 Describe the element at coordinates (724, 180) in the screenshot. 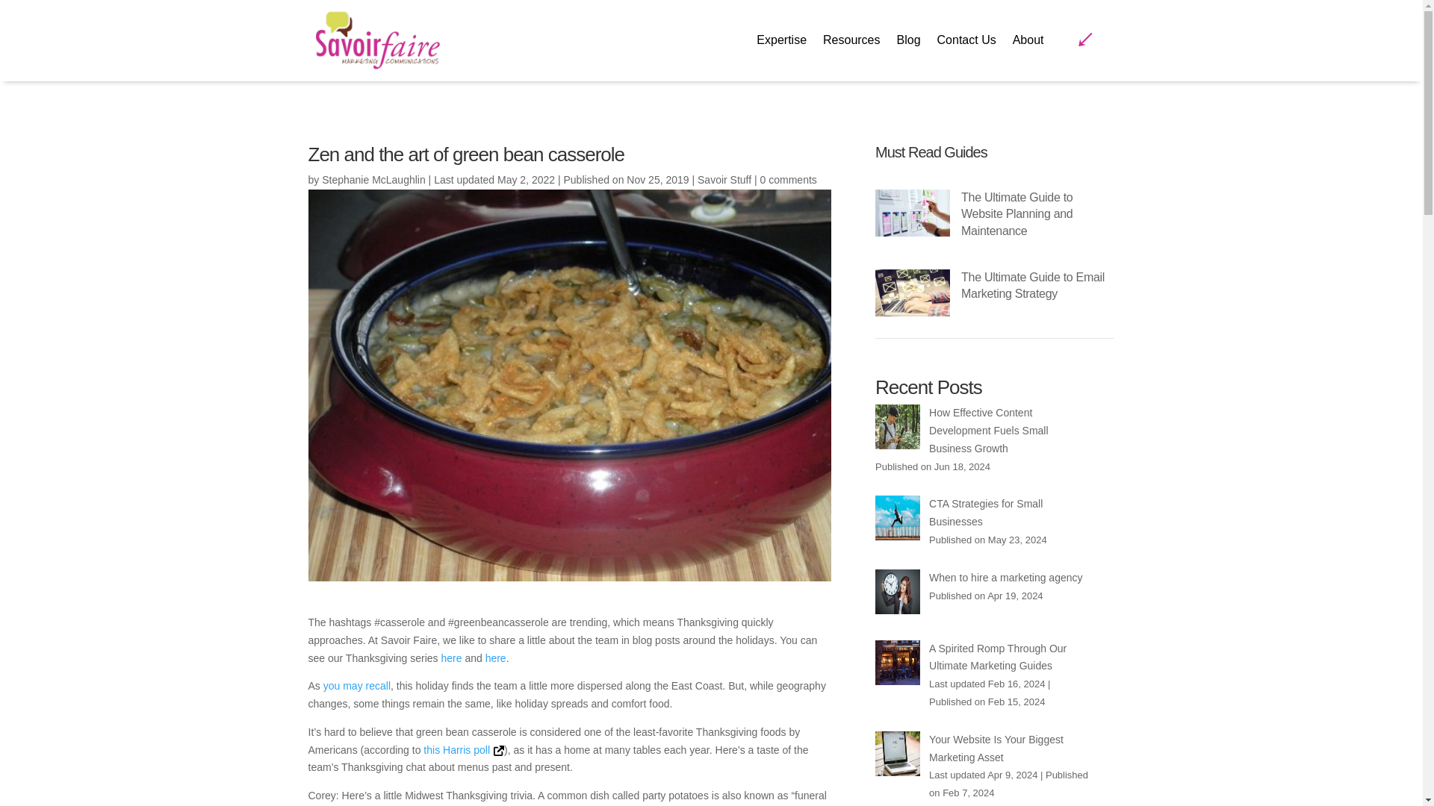

I see `Savoir Stuff` at that location.